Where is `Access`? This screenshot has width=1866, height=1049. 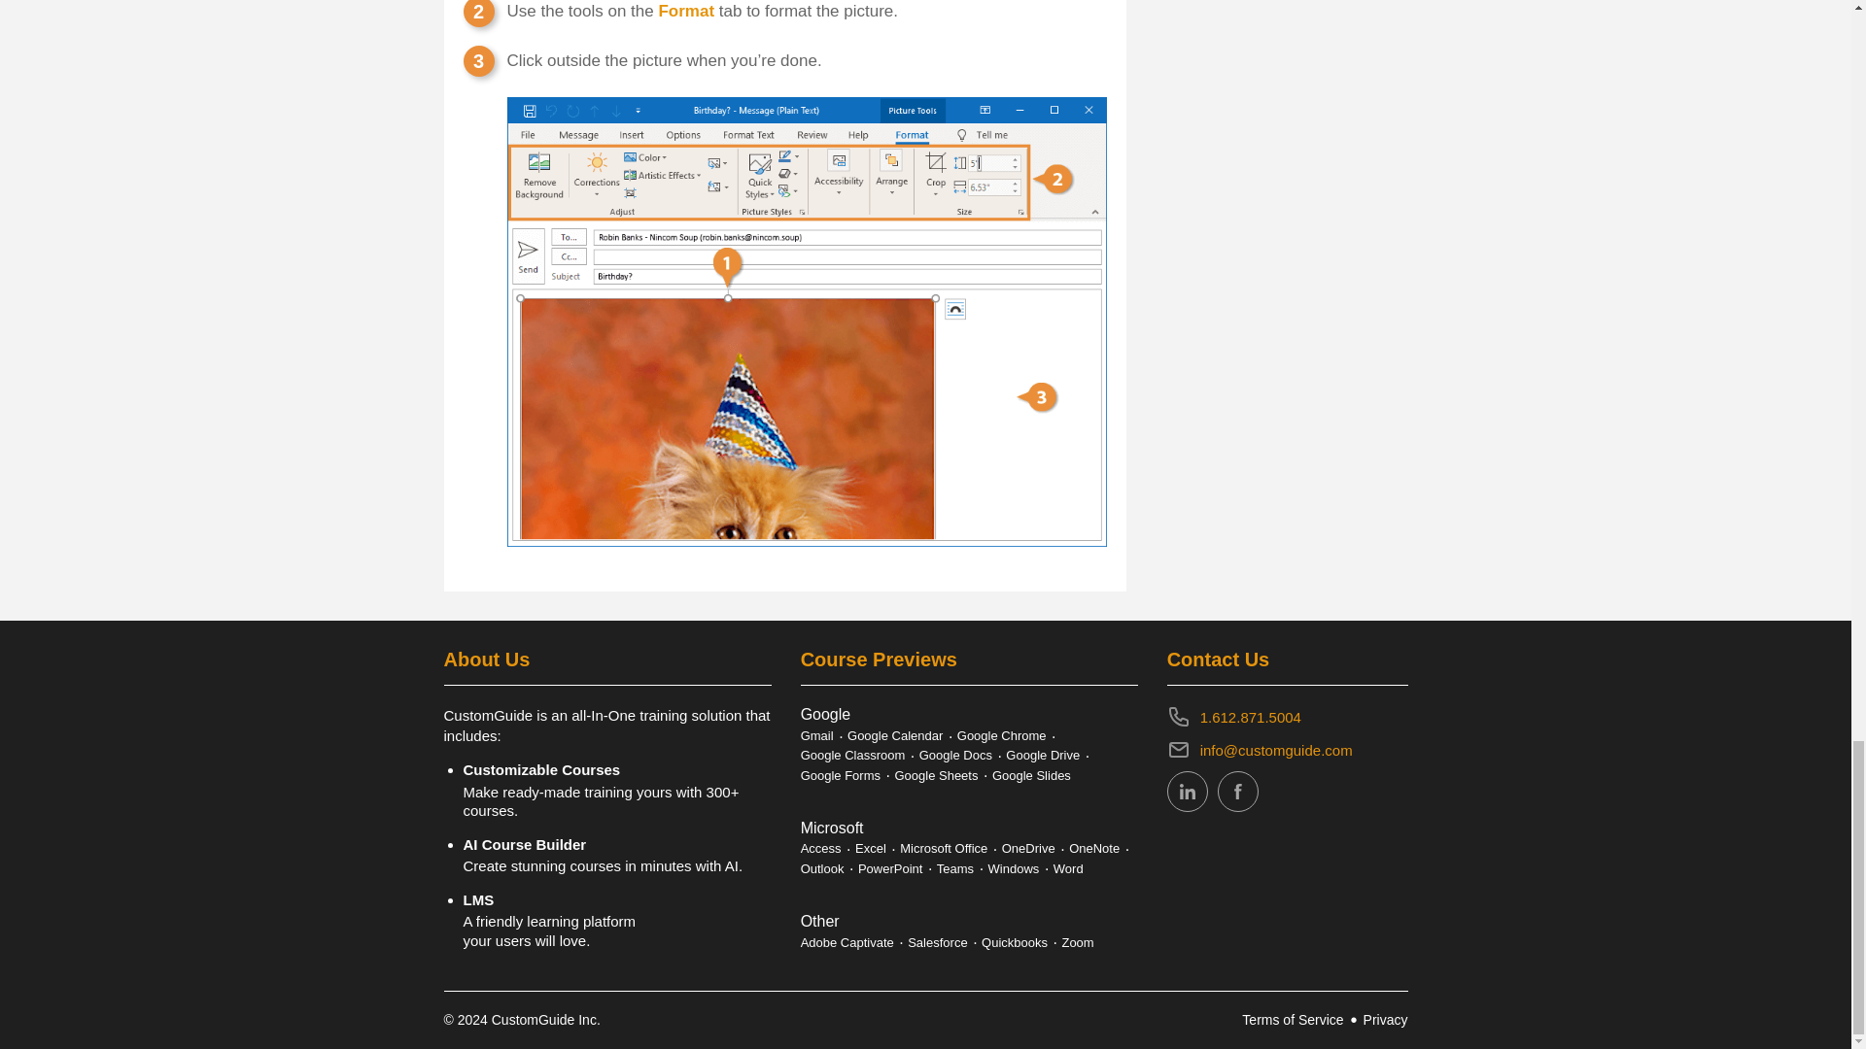 Access is located at coordinates (820, 849).